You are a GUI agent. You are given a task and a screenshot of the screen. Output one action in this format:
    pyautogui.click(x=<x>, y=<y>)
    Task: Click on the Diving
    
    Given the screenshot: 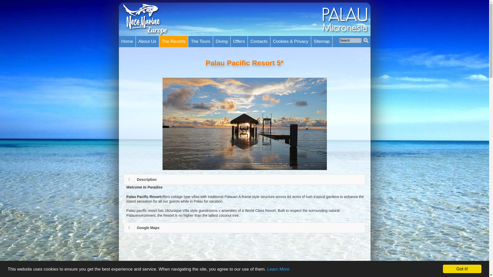 What is the action you would take?
    pyautogui.click(x=221, y=42)
    